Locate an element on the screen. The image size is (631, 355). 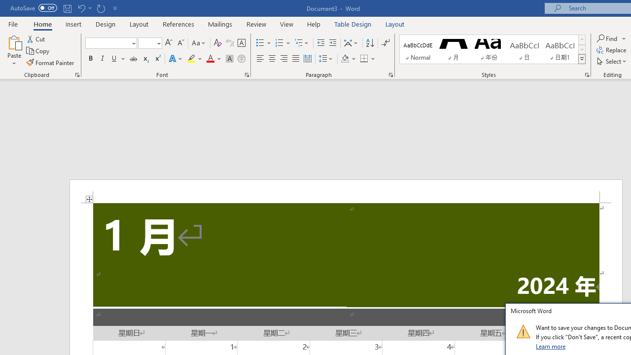
Text Highlight Color is located at coordinates (195, 59).